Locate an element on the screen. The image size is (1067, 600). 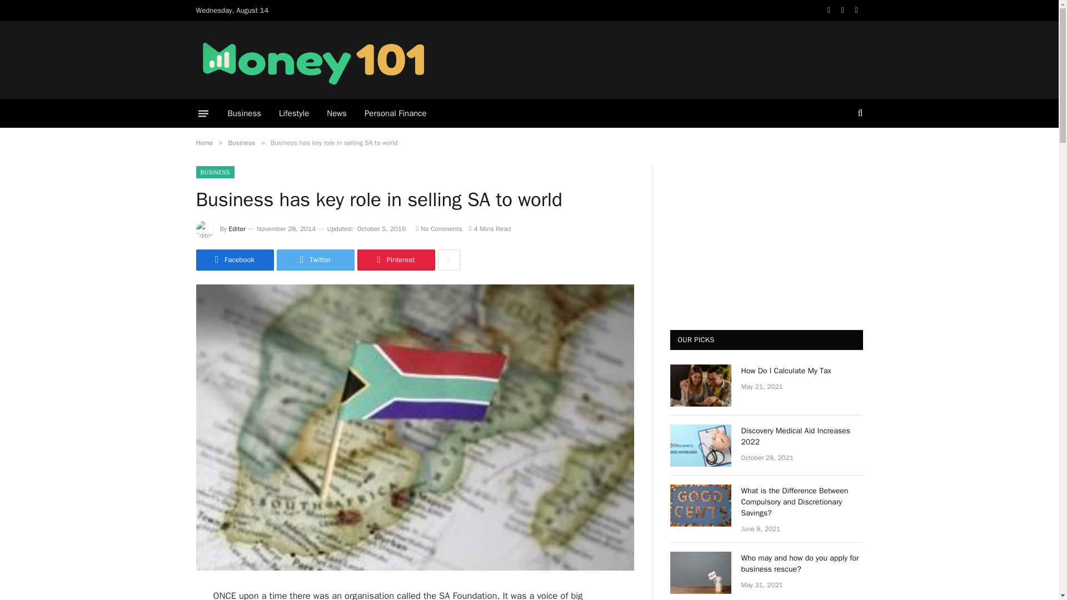
Posts by Editor is located at coordinates (237, 229).